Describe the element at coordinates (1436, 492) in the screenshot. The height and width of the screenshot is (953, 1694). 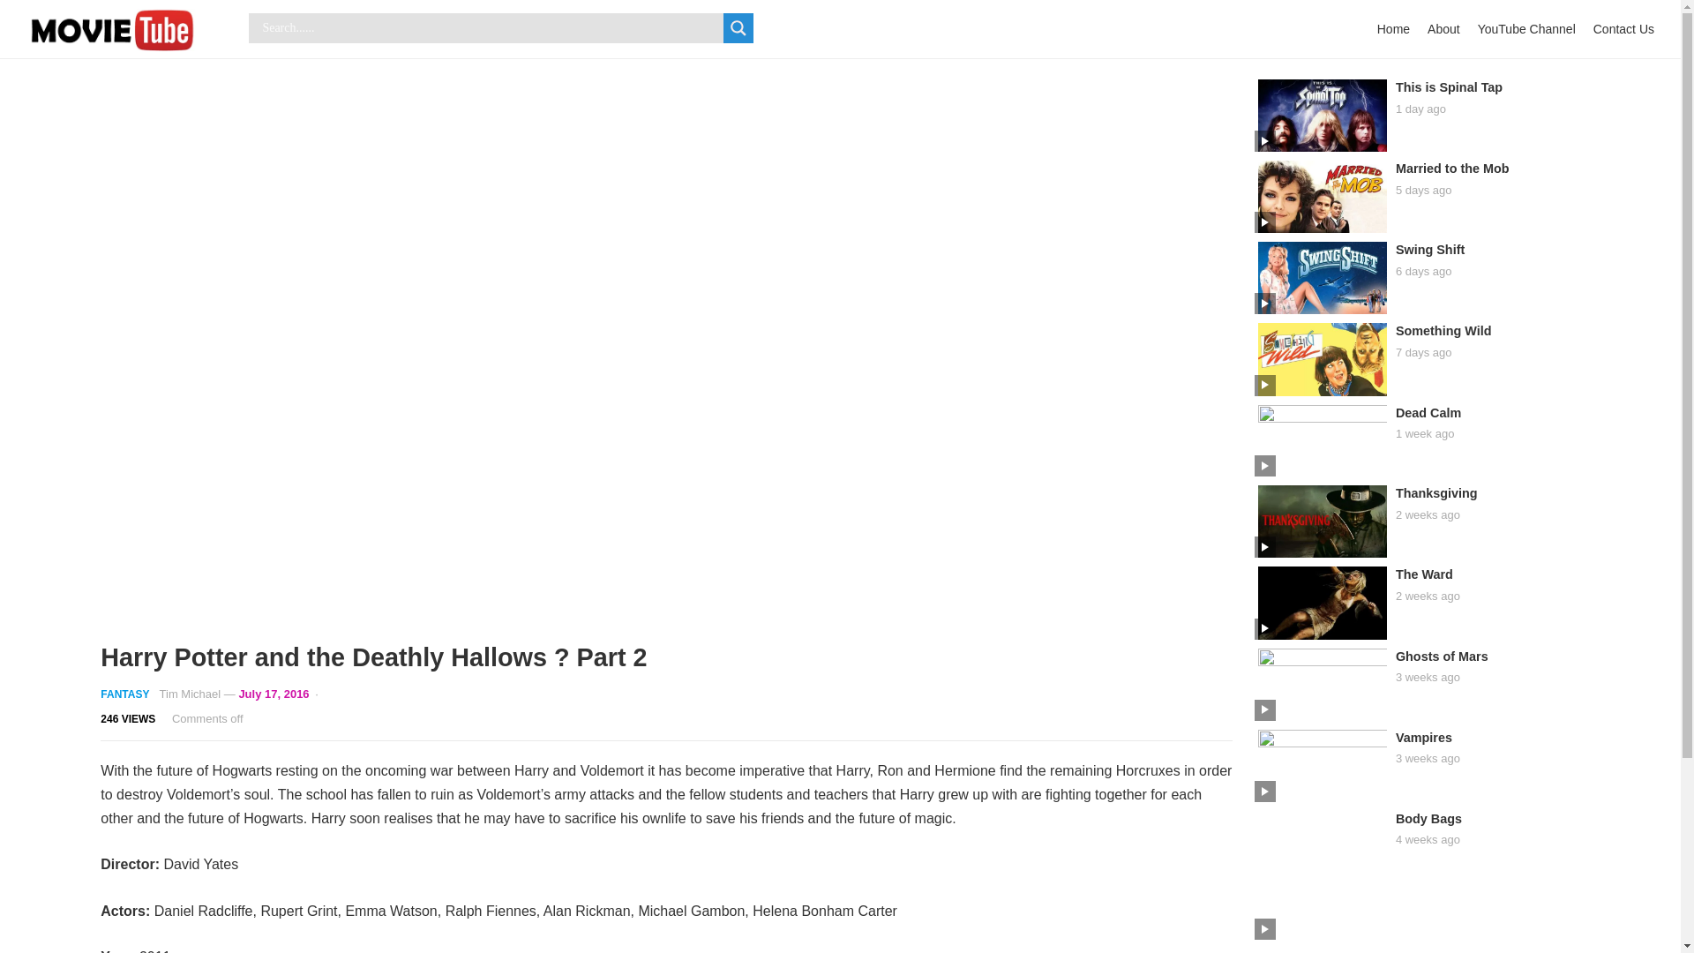
I see `Thanksgiving` at that location.